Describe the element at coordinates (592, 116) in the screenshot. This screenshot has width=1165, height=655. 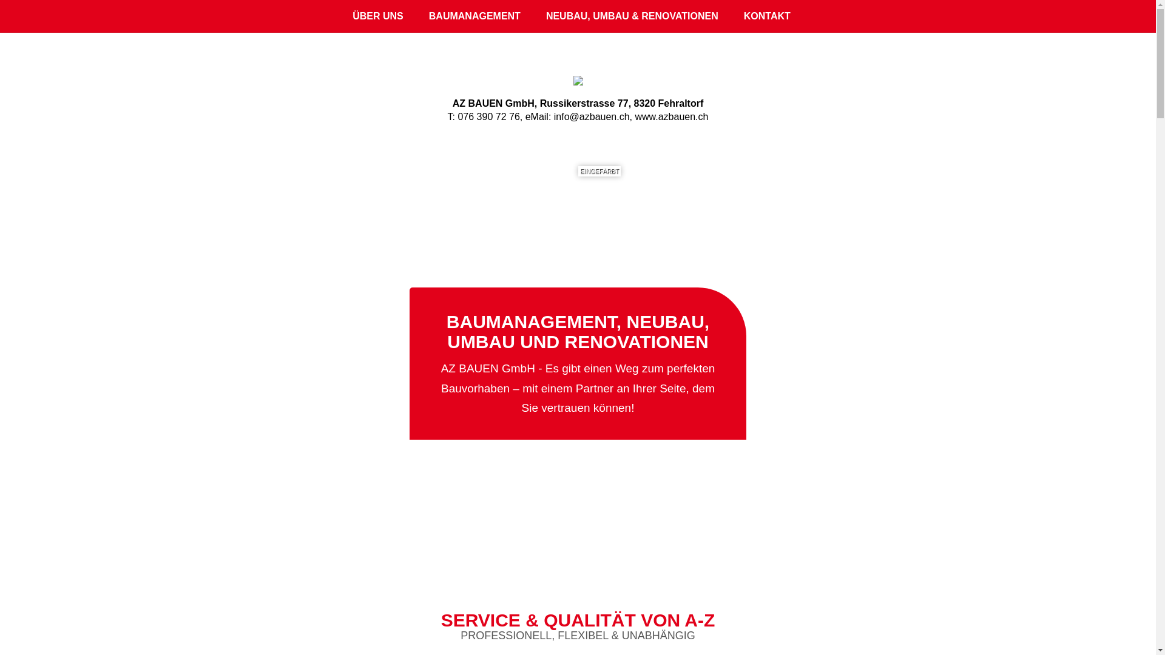
I see `info@azbauen.ch` at that location.